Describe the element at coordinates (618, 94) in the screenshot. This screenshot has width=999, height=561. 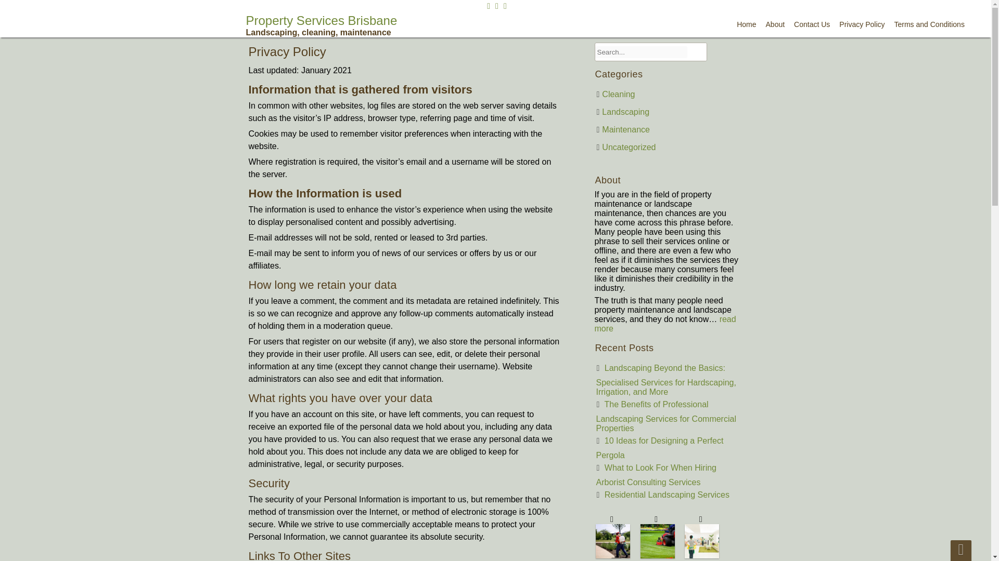
I see `Cleaning` at that location.